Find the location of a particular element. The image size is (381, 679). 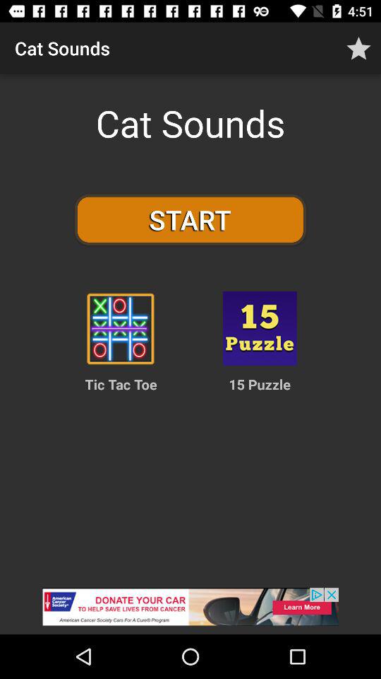

advertisement banner is located at coordinates (190, 611).